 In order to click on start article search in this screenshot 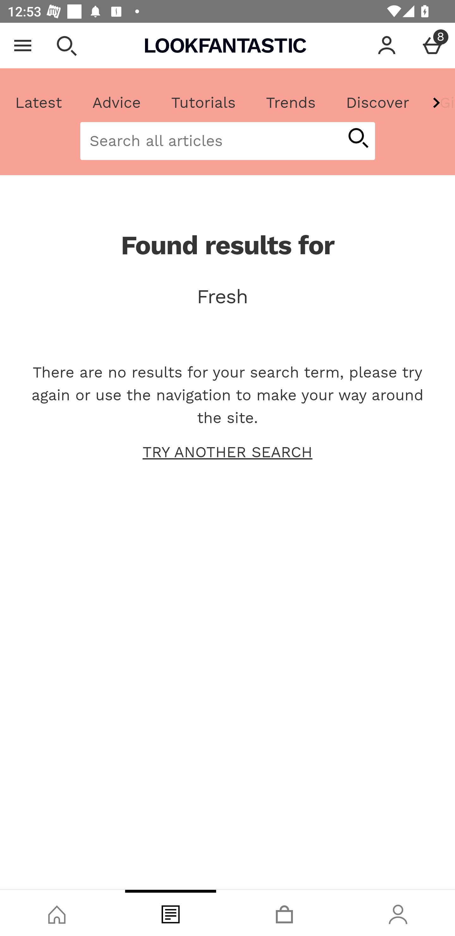, I will do `click(358, 139)`.